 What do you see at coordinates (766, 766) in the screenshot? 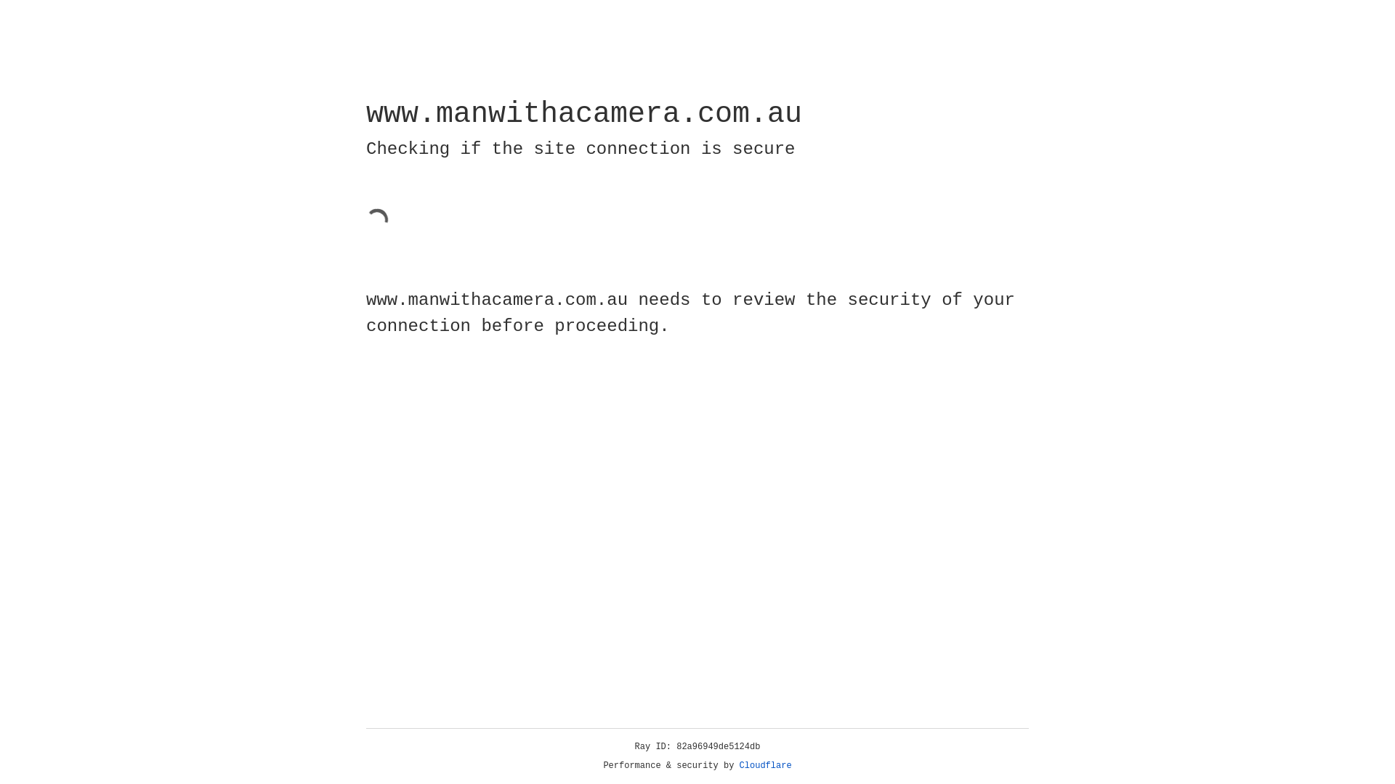
I see `Cloudflare` at bounding box center [766, 766].